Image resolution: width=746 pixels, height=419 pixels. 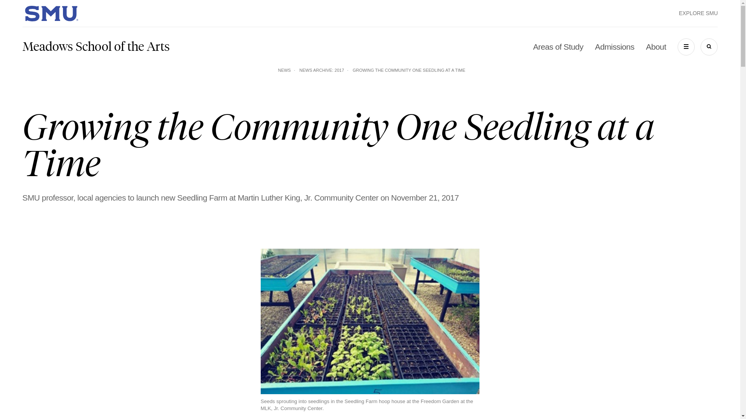 What do you see at coordinates (322, 70) in the screenshot?
I see `NEWS ARCHIVE: 2017` at bounding box center [322, 70].